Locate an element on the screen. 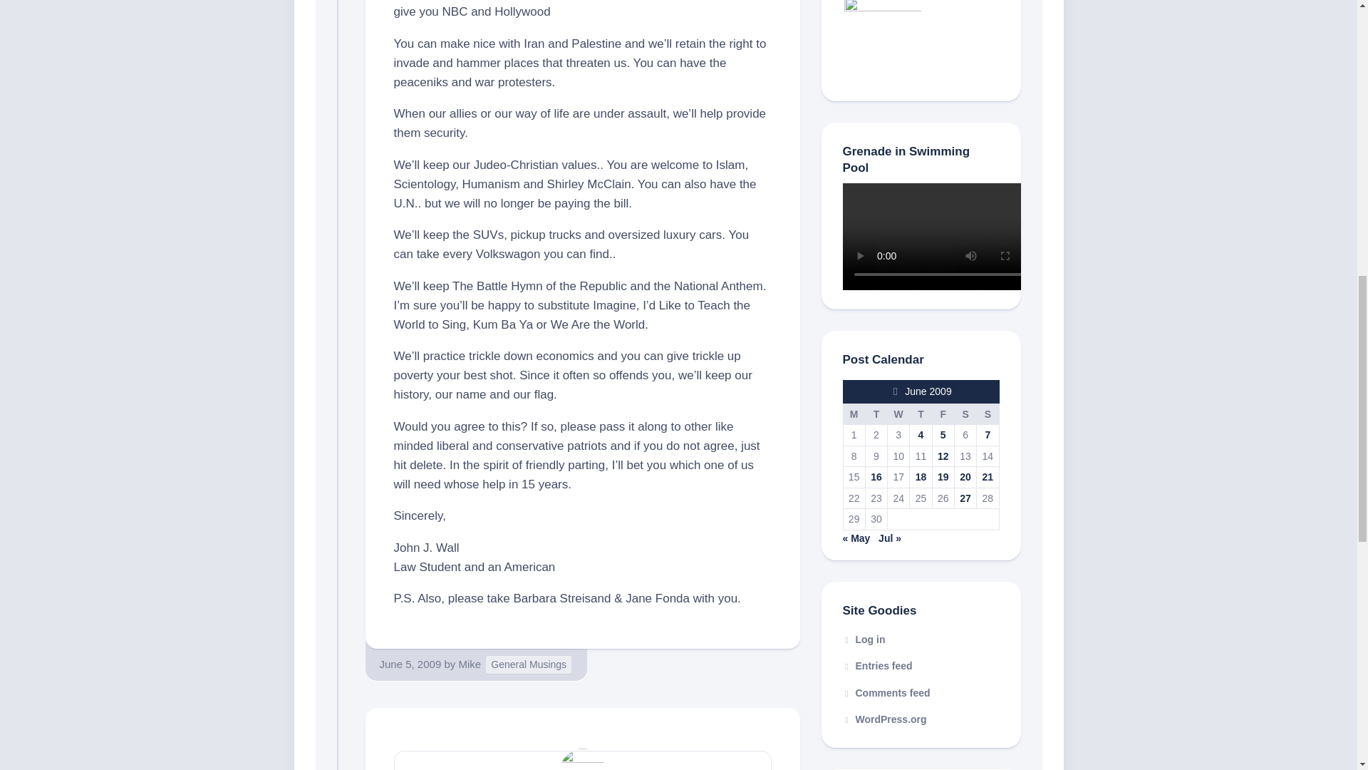  Entries feed is located at coordinates (877, 665).